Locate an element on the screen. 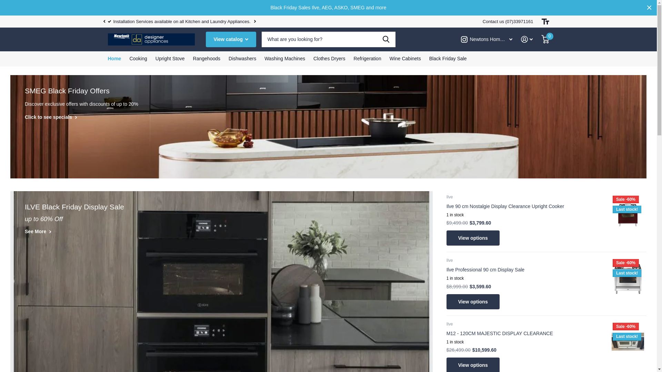  View catalog is located at coordinates (231, 39).